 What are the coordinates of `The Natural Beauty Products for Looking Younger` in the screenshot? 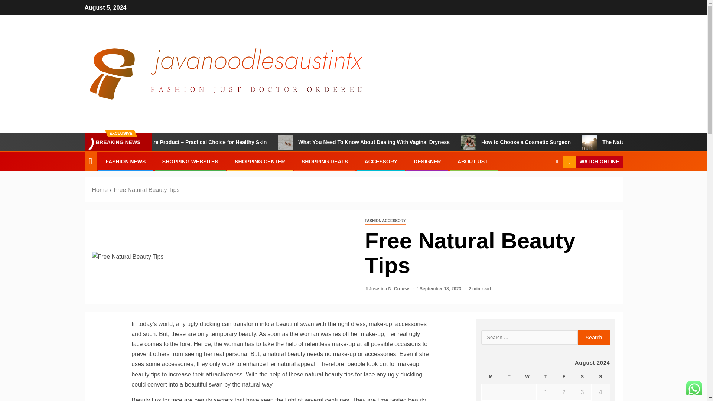 It's located at (625, 142).